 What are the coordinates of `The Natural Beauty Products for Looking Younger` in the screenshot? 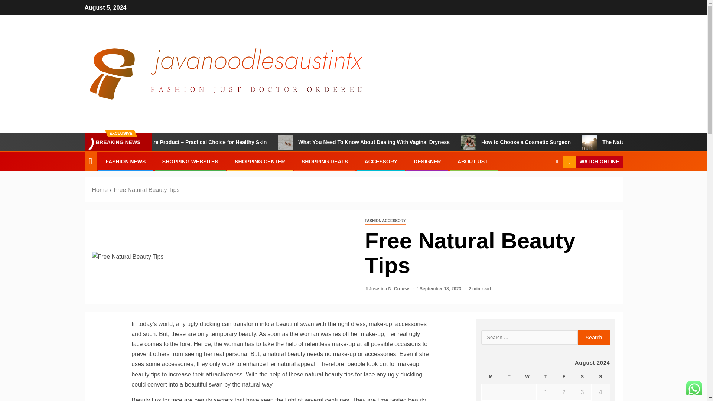 It's located at (625, 142).